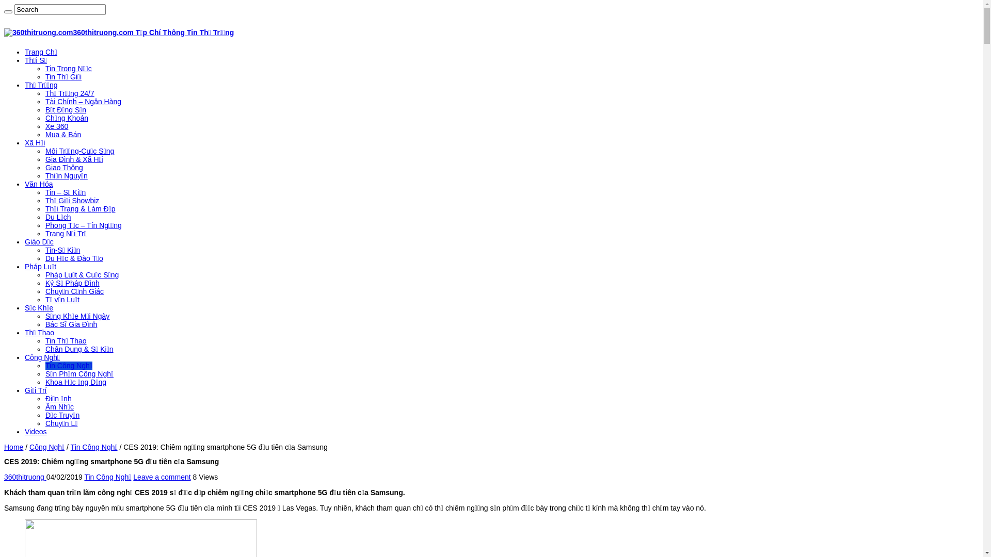 This screenshot has height=557, width=991. What do you see at coordinates (13, 447) in the screenshot?
I see `Home` at bounding box center [13, 447].